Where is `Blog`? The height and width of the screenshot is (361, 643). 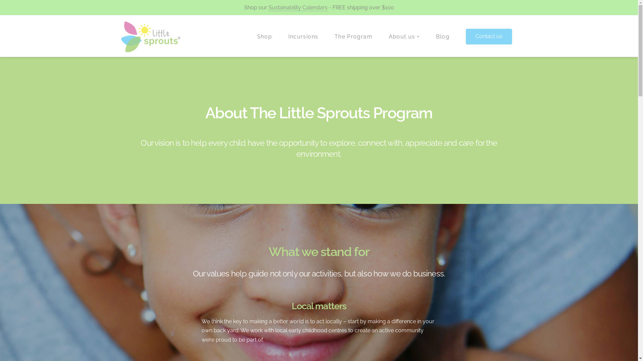
Blog is located at coordinates (443, 36).